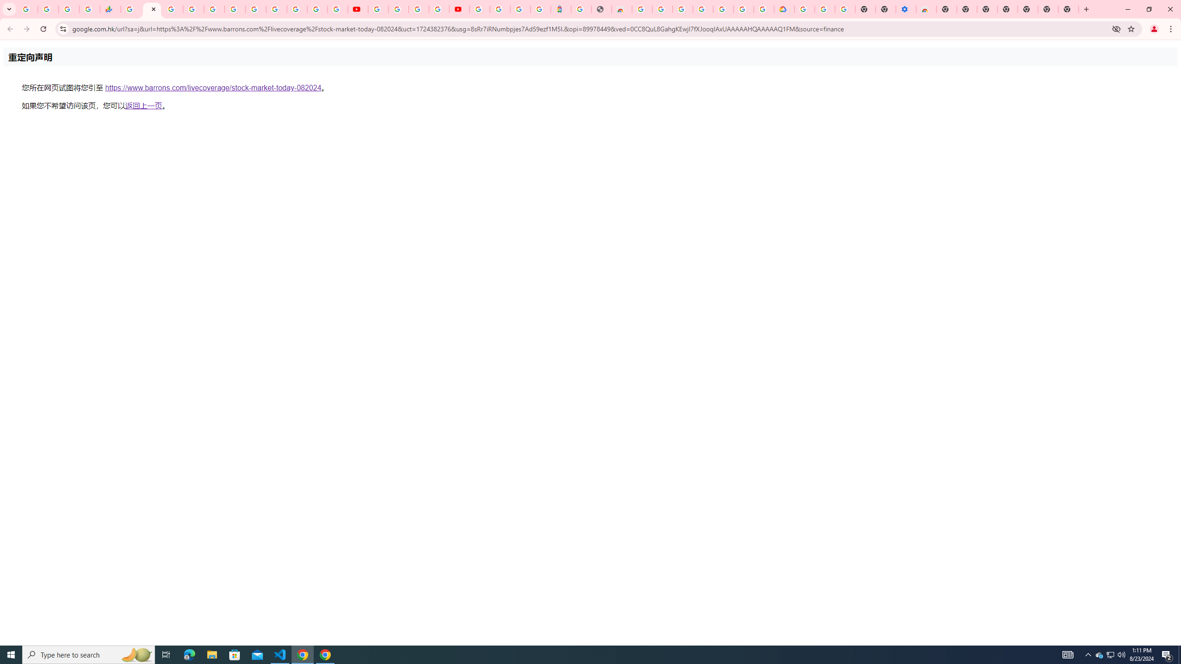 The width and height of the screenshot is (1181, 664). What do you see at coordinates (1068, 9) in the screenshot?
I see `New Tab` at bounding box center [1068, 9].